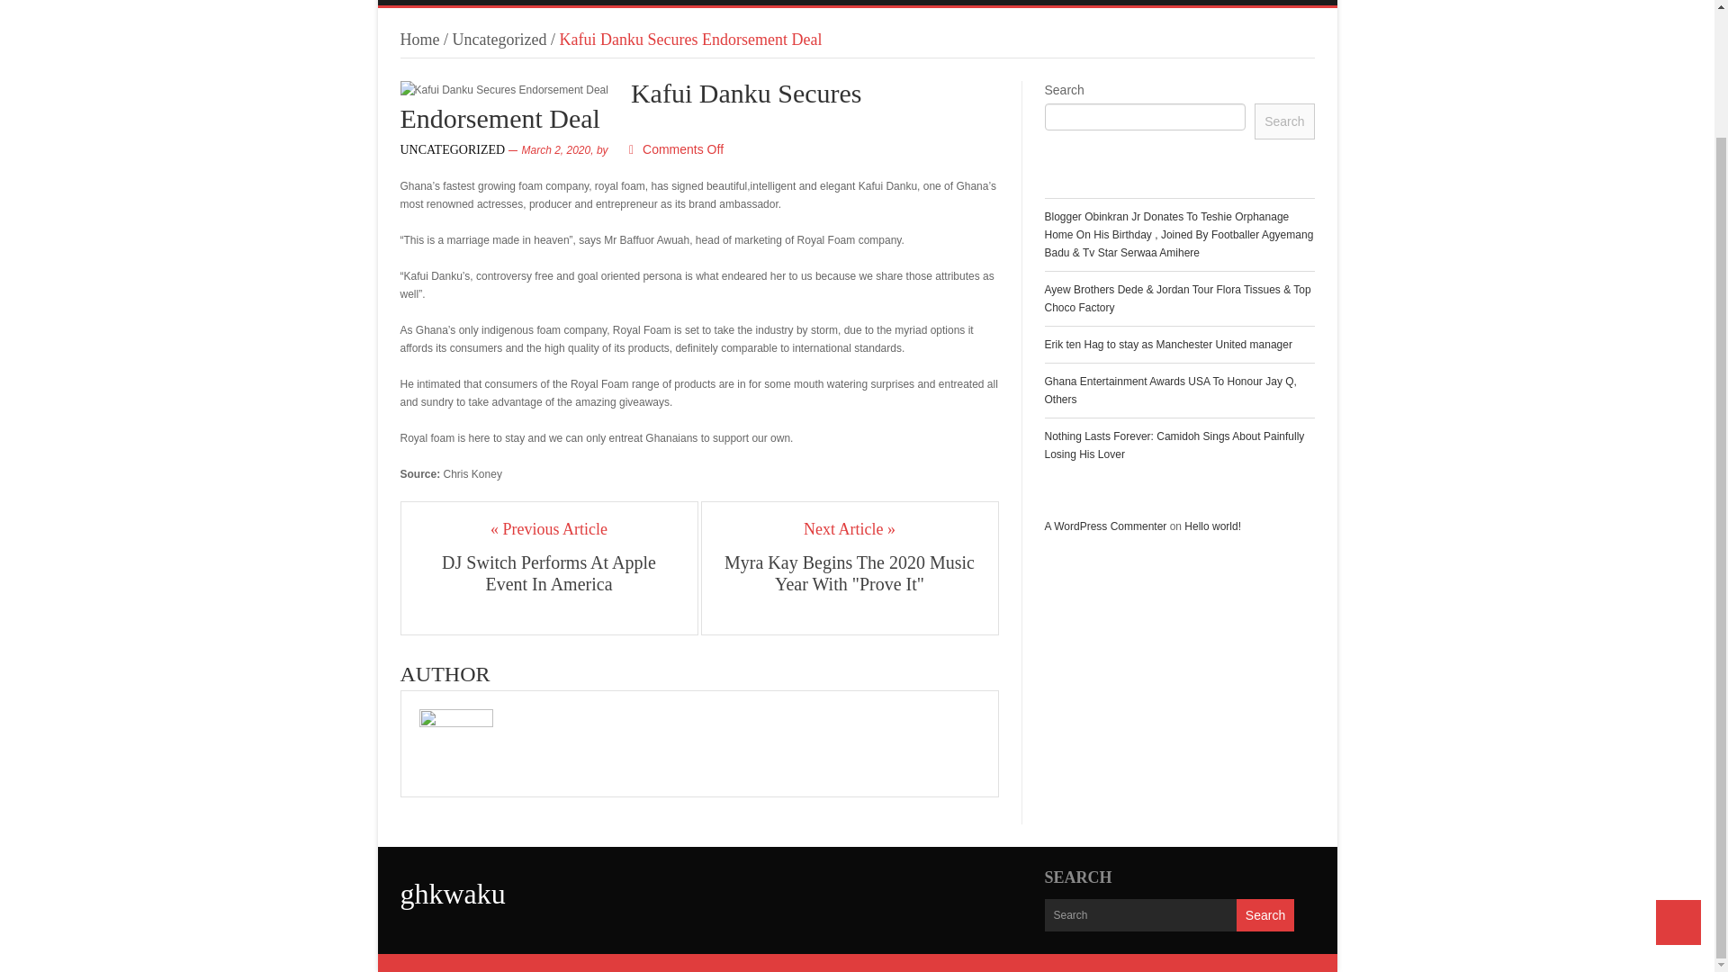  What do you see at coordinates (1265, 914) in the screenshot?
I see `Search` at bounding box center [1265, 914].